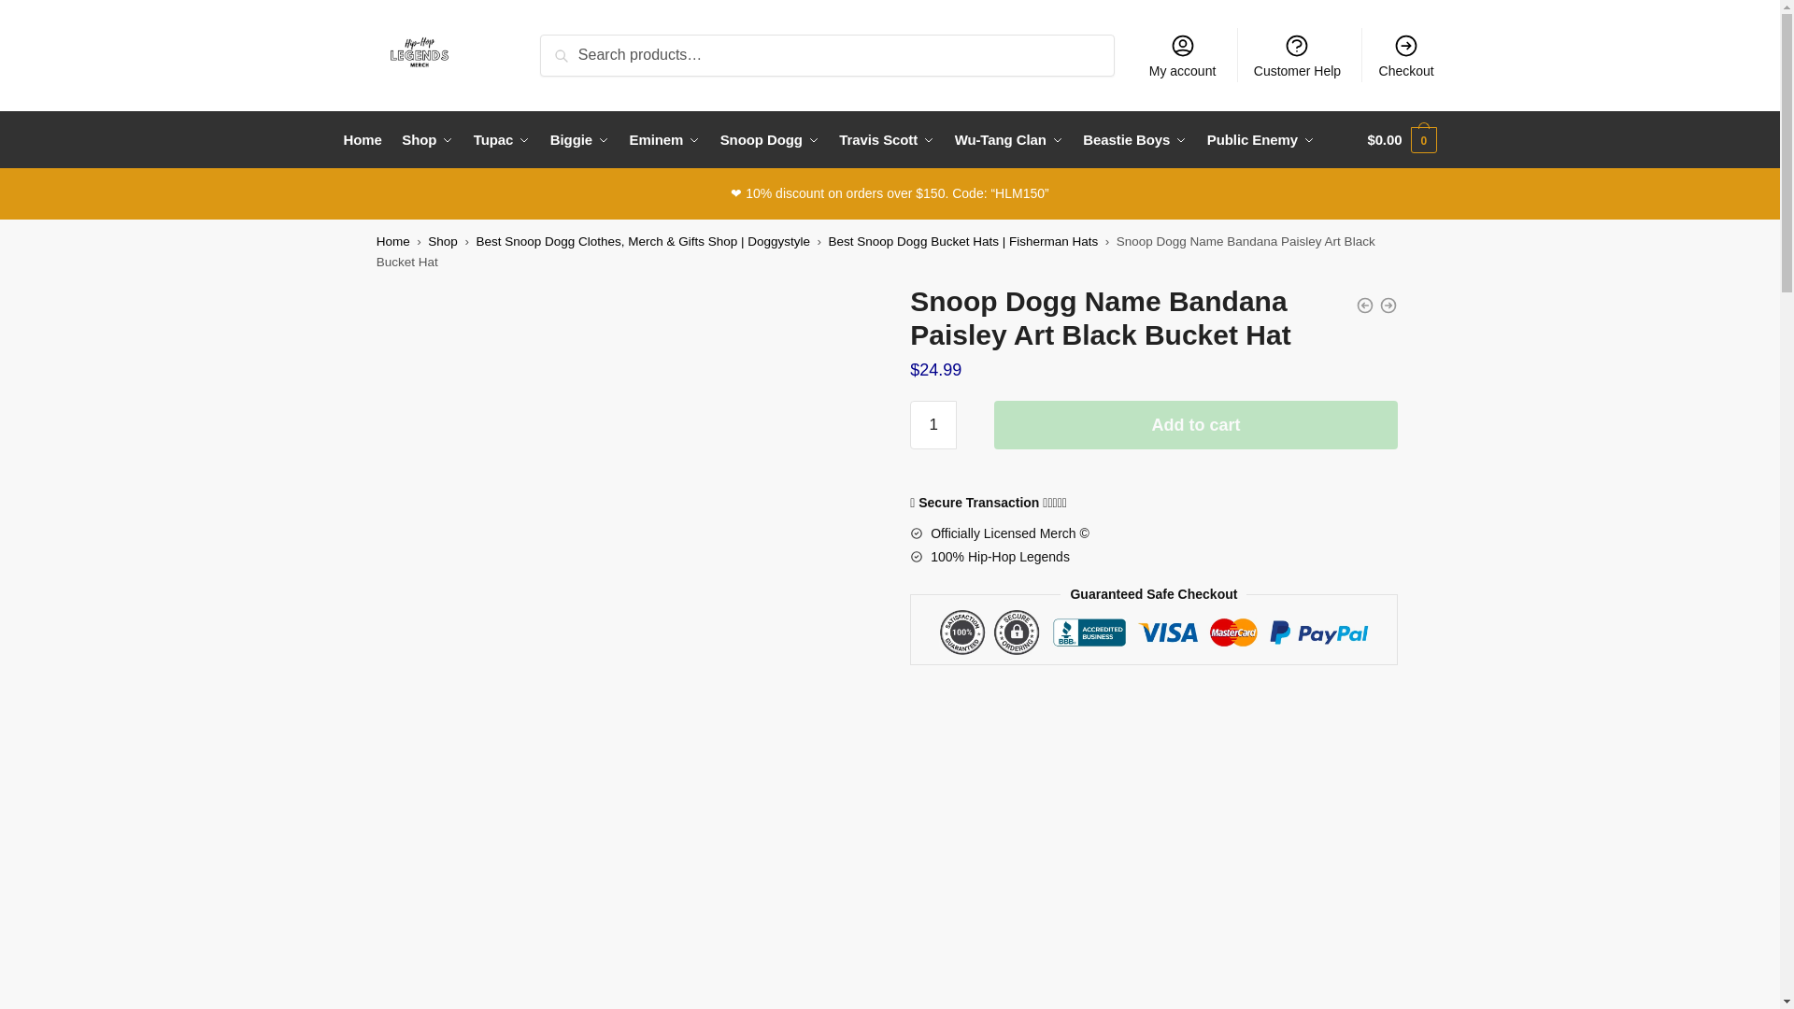 The image size is (1794, 1009). Describe the element at coordinates (1297, 54) in the screenshot. I see `Customer Help` at that location.